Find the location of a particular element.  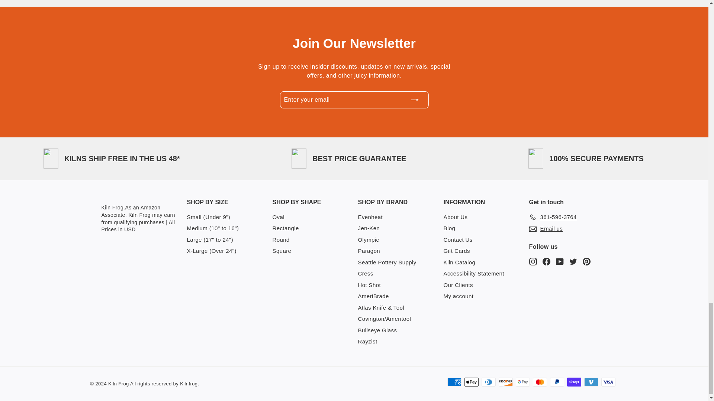

Kiln Frog on Pinterest is located at coordinates (586, 261).